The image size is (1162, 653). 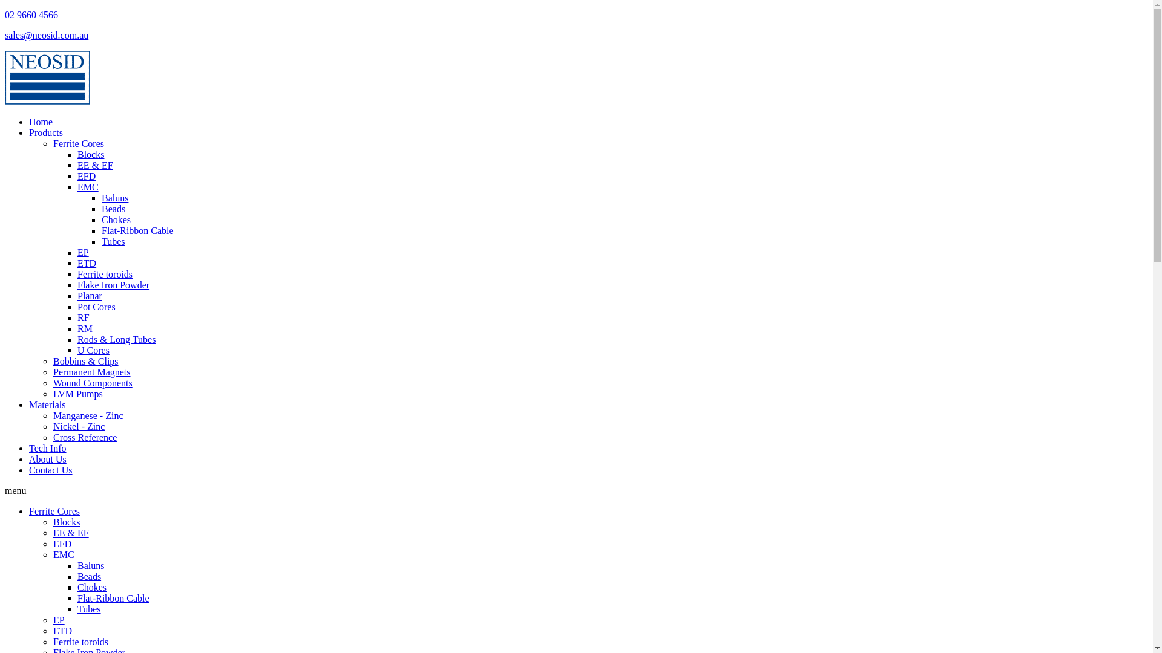 What do you see at coordinates (88, 187) in the screenshot?
I see `EMC` at bounding box center [88, 187].